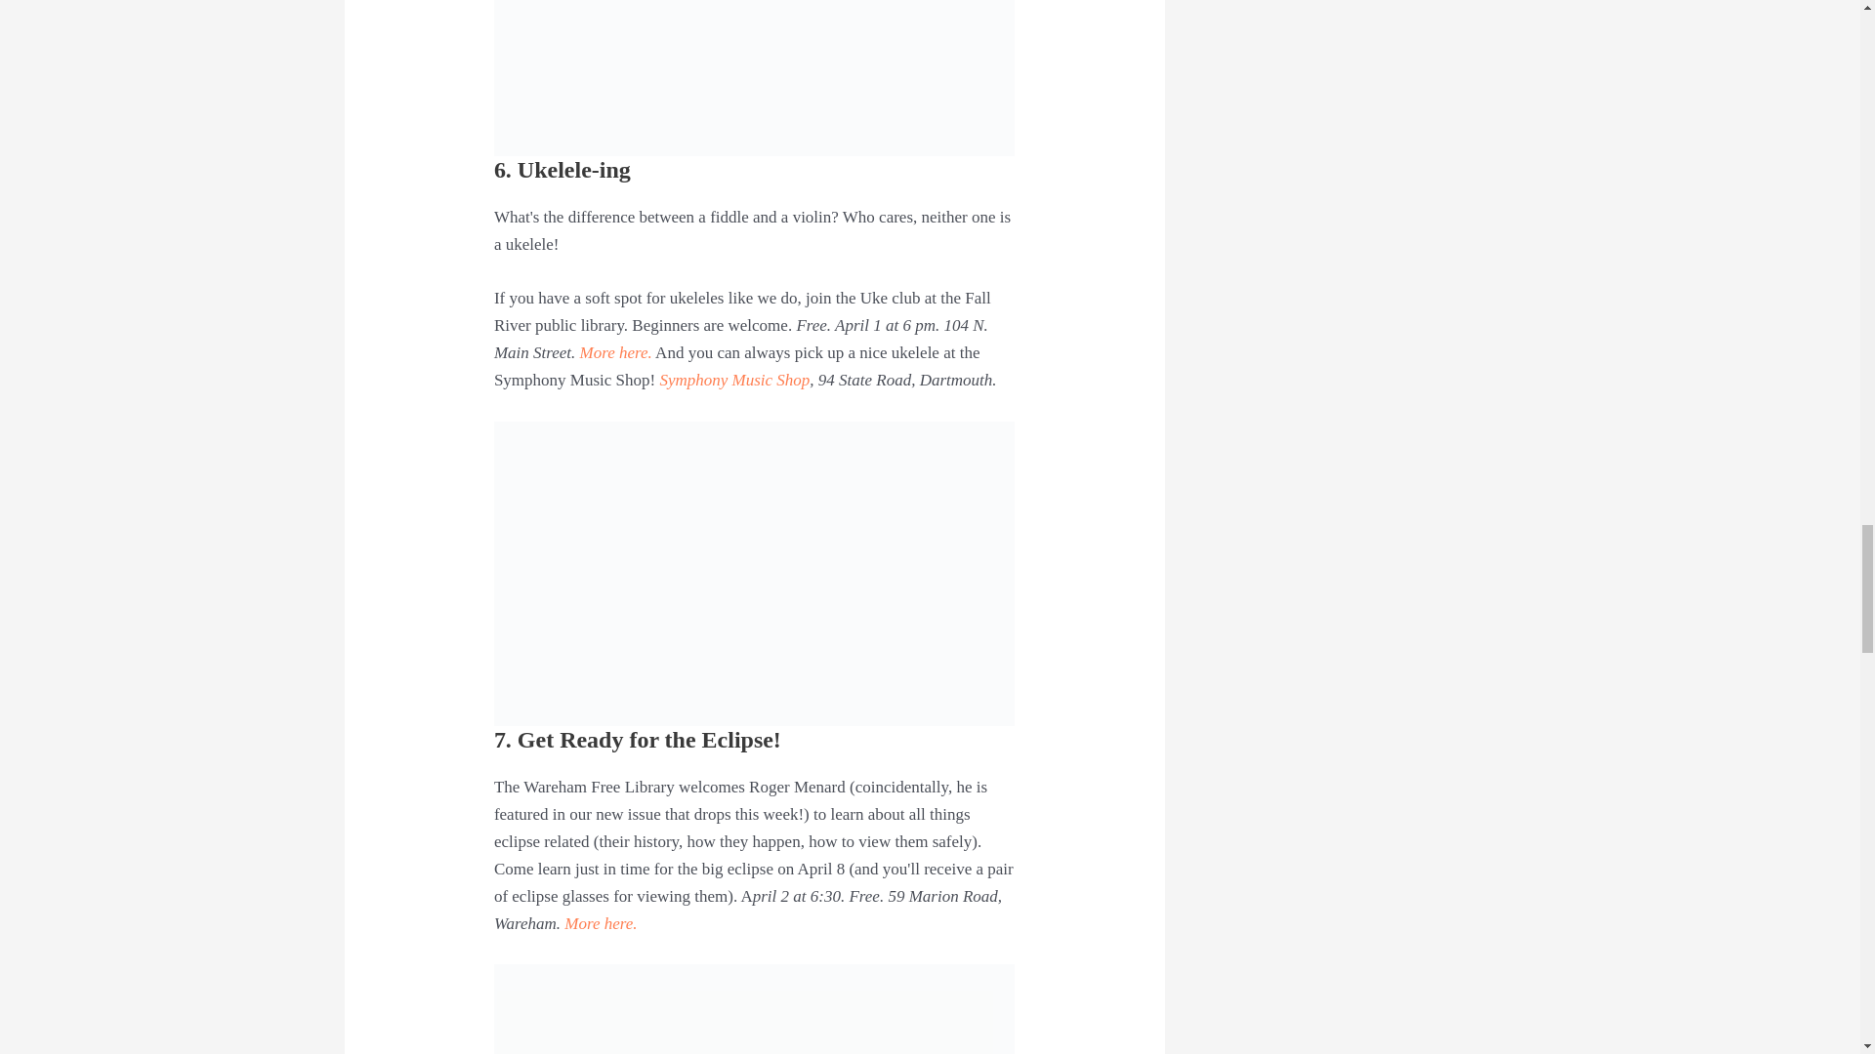  Describe the element at coordinates (615, 353) in the screenshot. I see `More here.` at that location.